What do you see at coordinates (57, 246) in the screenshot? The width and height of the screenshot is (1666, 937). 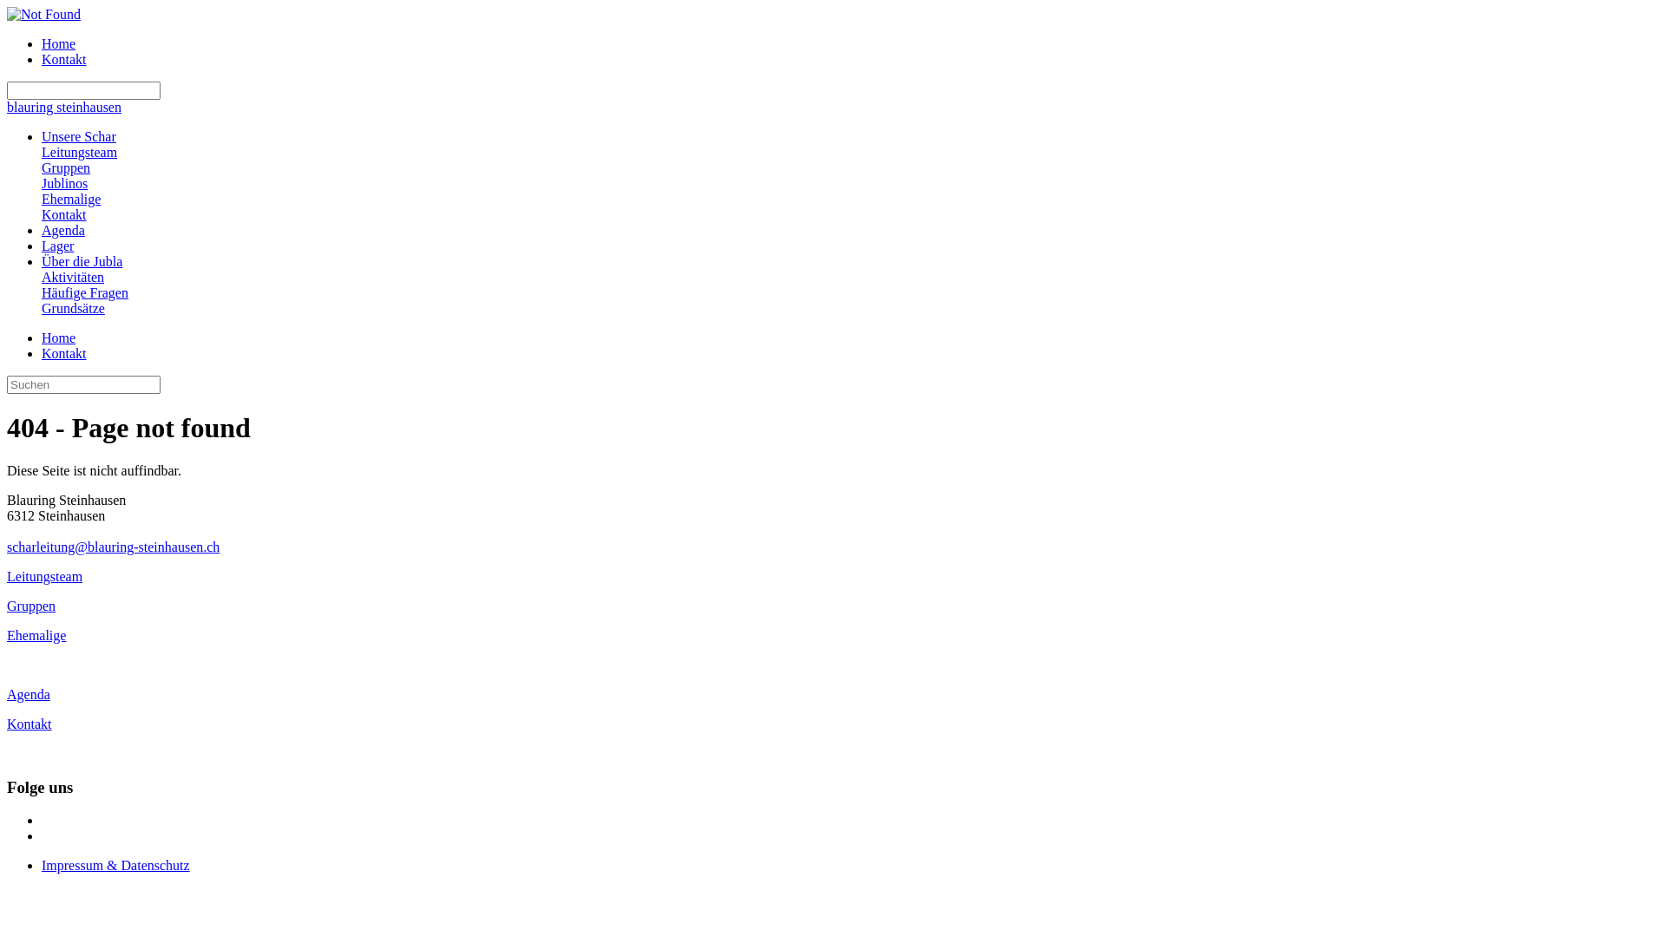 I see `Lager` at bounding box center [57, 246].